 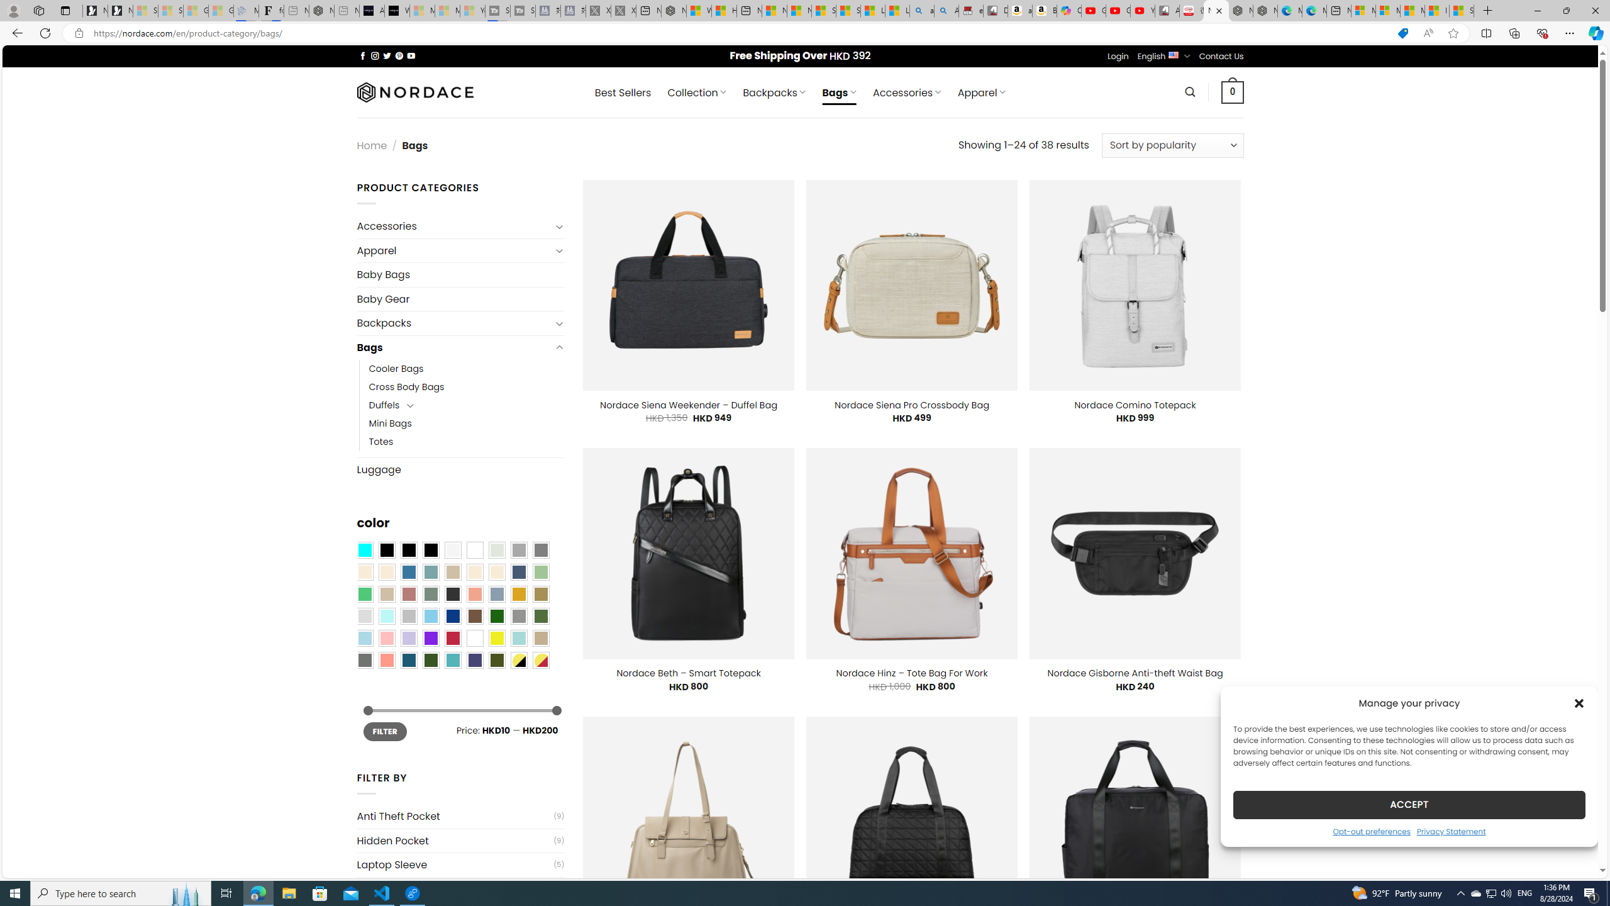 What do you see at coordinates (386, 639) in the screenshot?
I see `Pink` at bounding box center [386, 639].